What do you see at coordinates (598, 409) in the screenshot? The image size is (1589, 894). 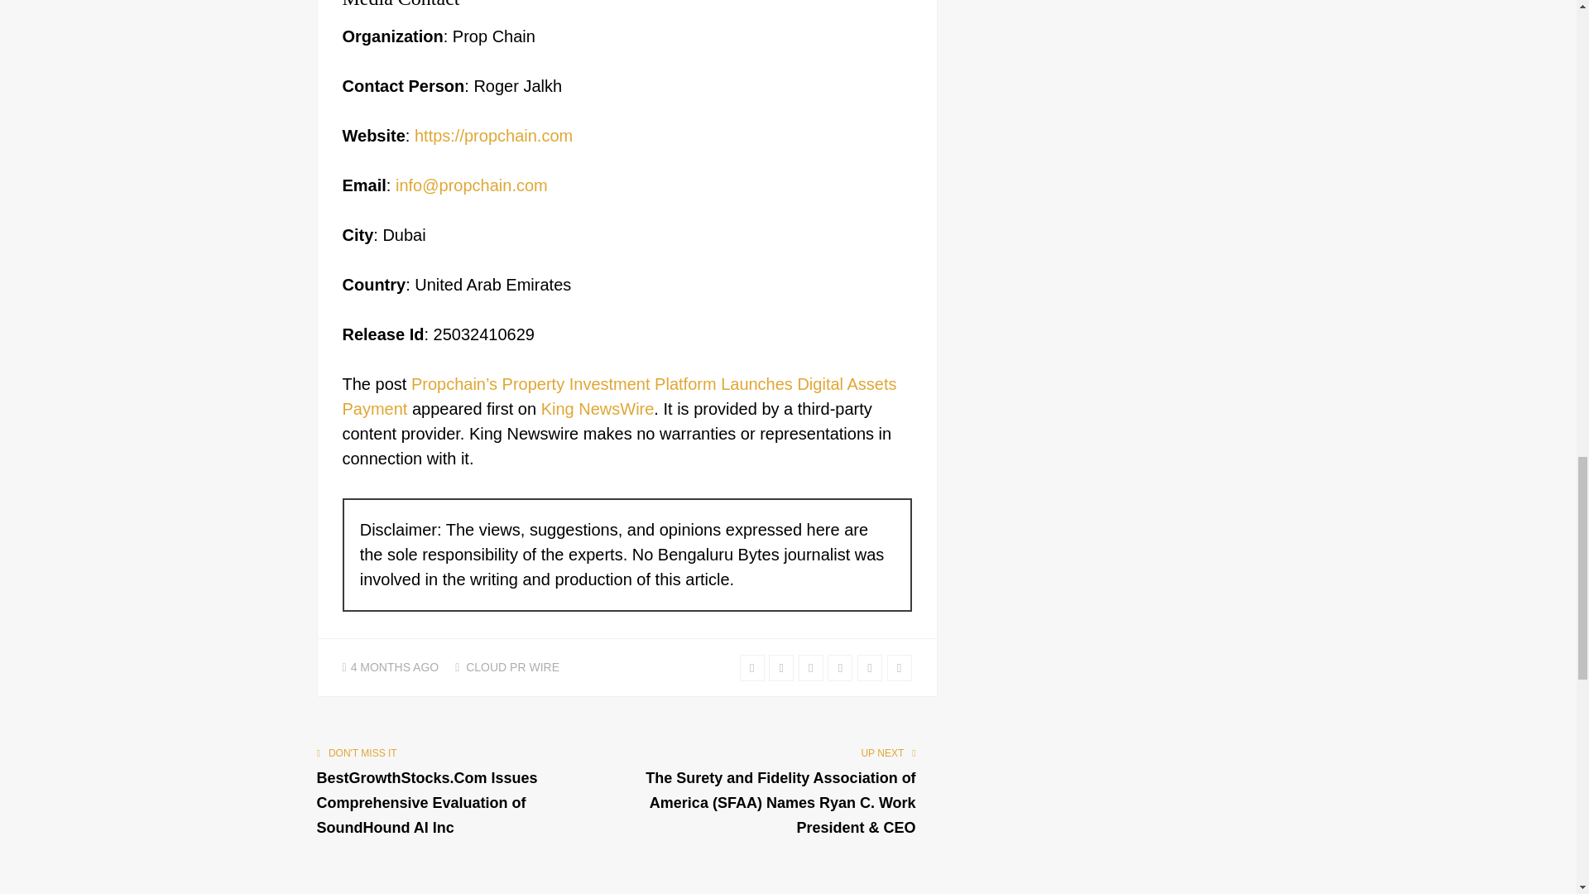 I see `King NewsWire` at bounding box center [598, 409].